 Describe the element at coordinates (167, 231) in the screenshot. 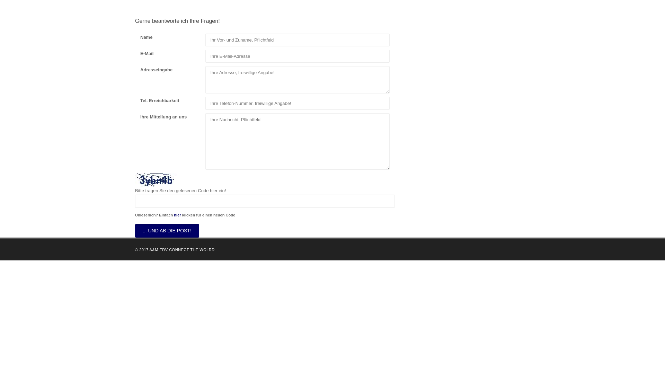

I see `... UND AB DIE POST!` at that location.